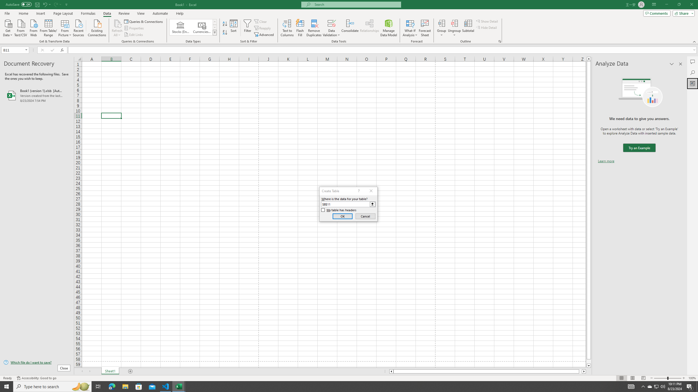 The width and height of the screenshot is (698, 392). What do you see at coordinates (21, 27) in the screenshot?
I see `From Text/CSV` at bounding box center [21, 27].